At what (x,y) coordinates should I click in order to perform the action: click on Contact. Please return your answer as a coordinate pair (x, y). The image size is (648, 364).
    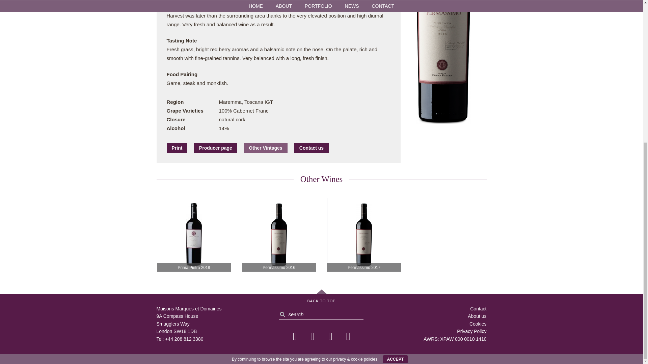
    Looking at the image, I should click on (478, 309).